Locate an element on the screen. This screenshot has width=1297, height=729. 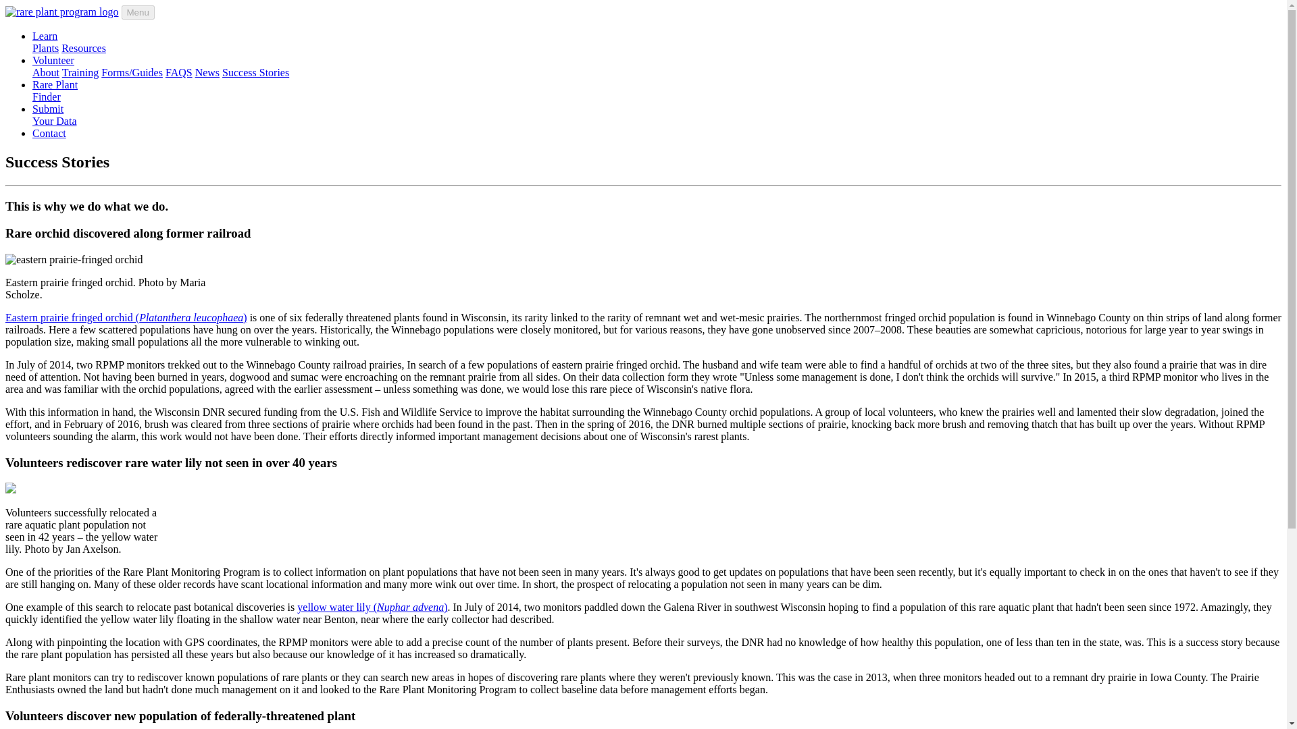
Resources is located at coordinates (84, 47).